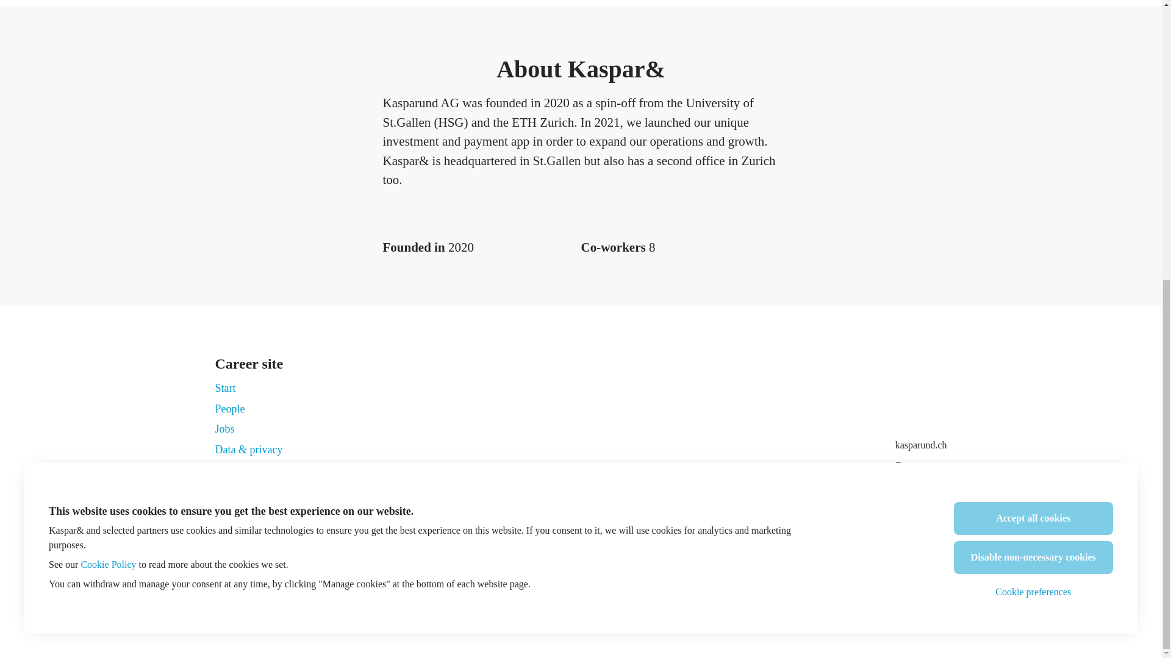 The width and height of the screenshot is (1171, 658). Describe the element at coordinates (108, 80) in the screenshot. I see `Cookie Policy` at that location.